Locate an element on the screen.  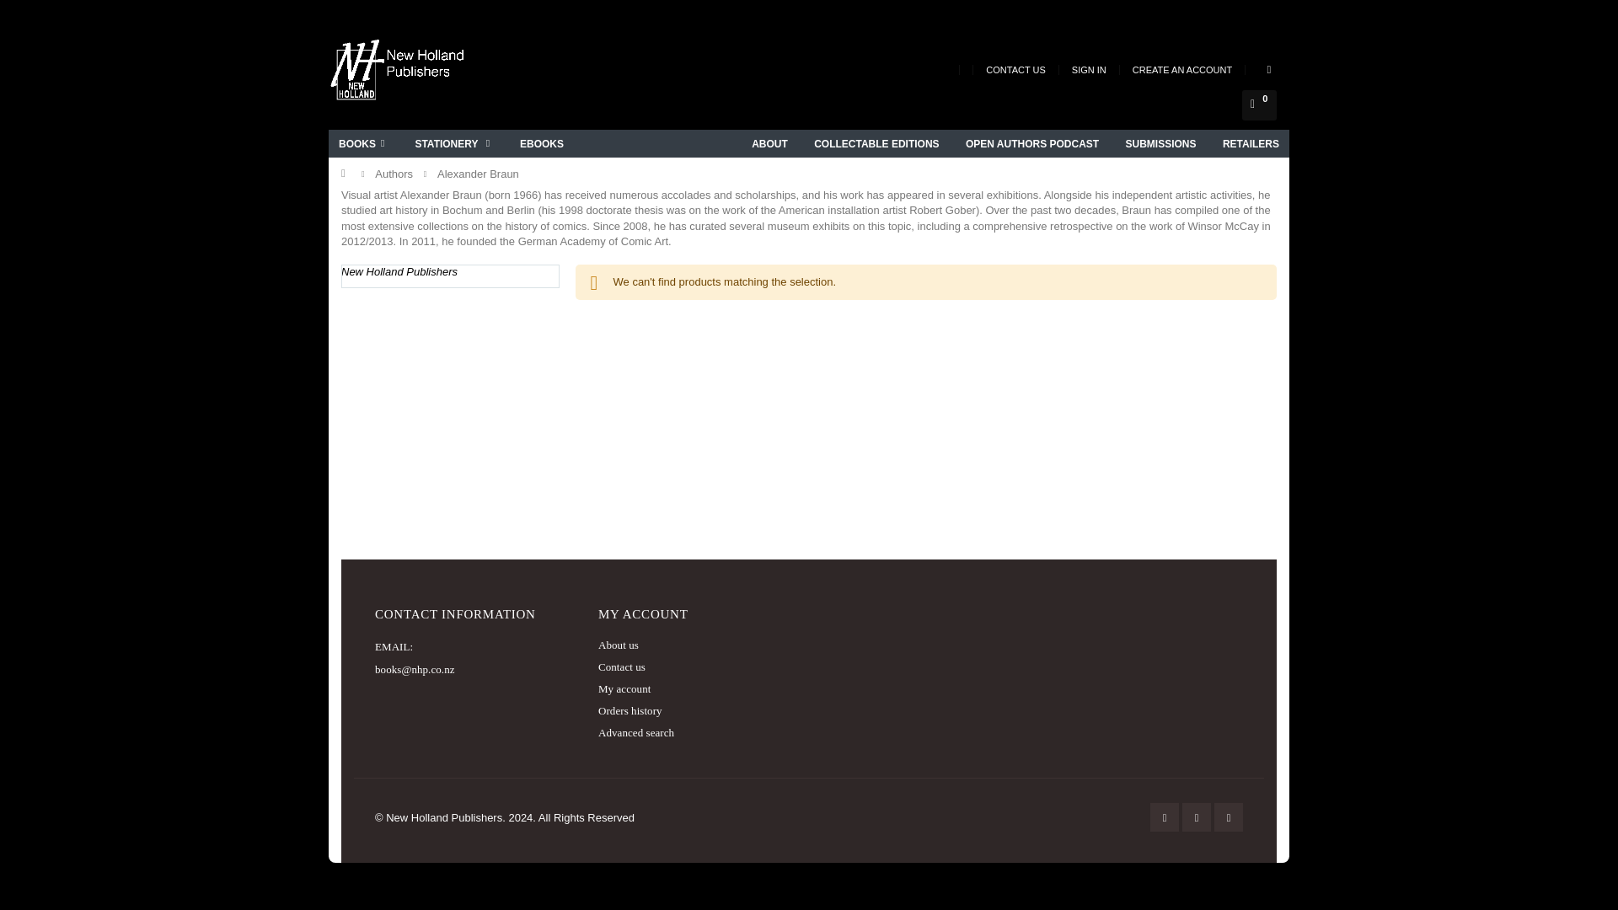
SUBMISSIONS is located at coordinates (1161, 143).